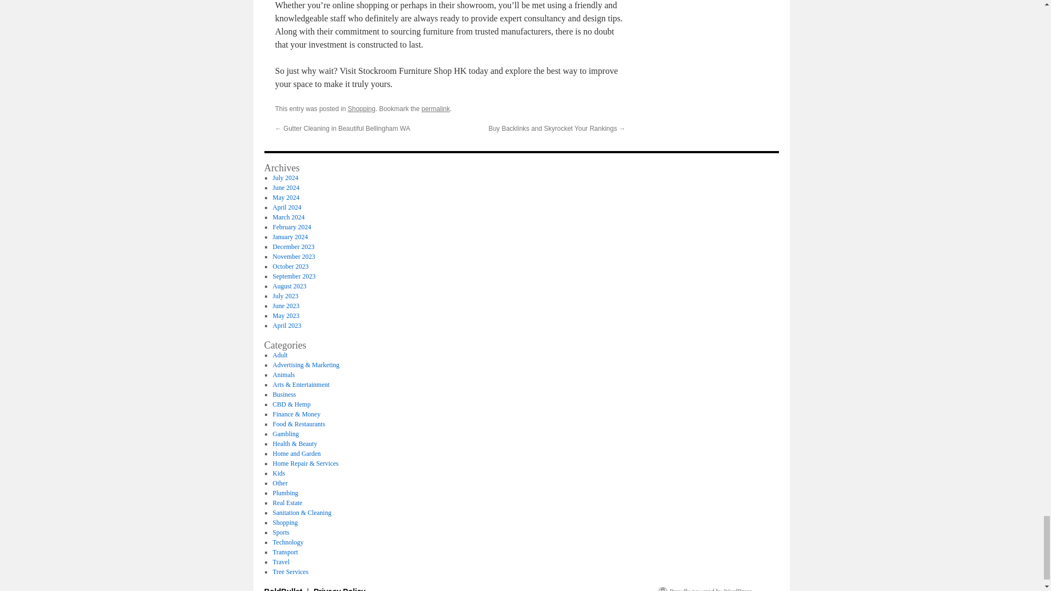  I want to click on Adult, so click(279, 355).